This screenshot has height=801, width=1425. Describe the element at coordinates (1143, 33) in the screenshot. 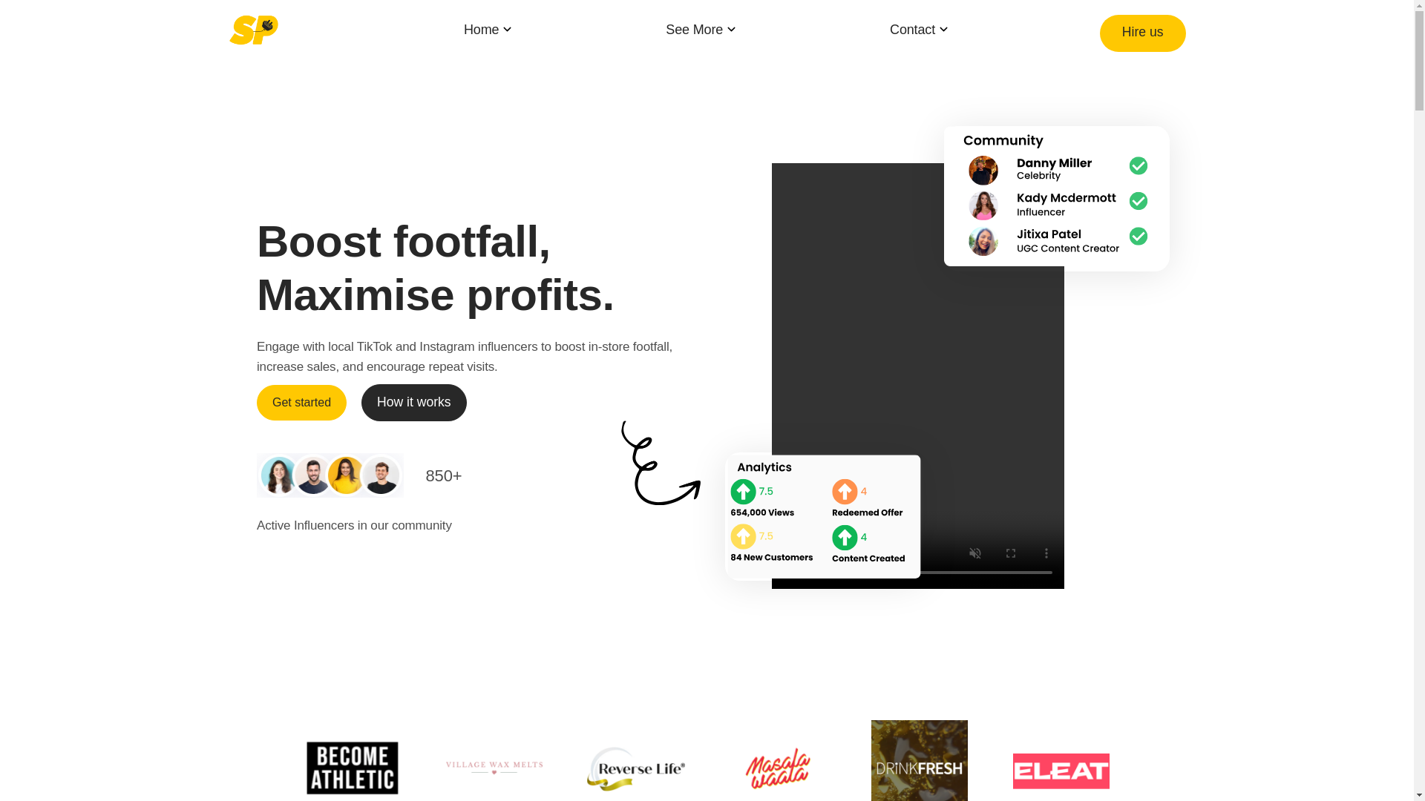

I see `Hire us` at that location.